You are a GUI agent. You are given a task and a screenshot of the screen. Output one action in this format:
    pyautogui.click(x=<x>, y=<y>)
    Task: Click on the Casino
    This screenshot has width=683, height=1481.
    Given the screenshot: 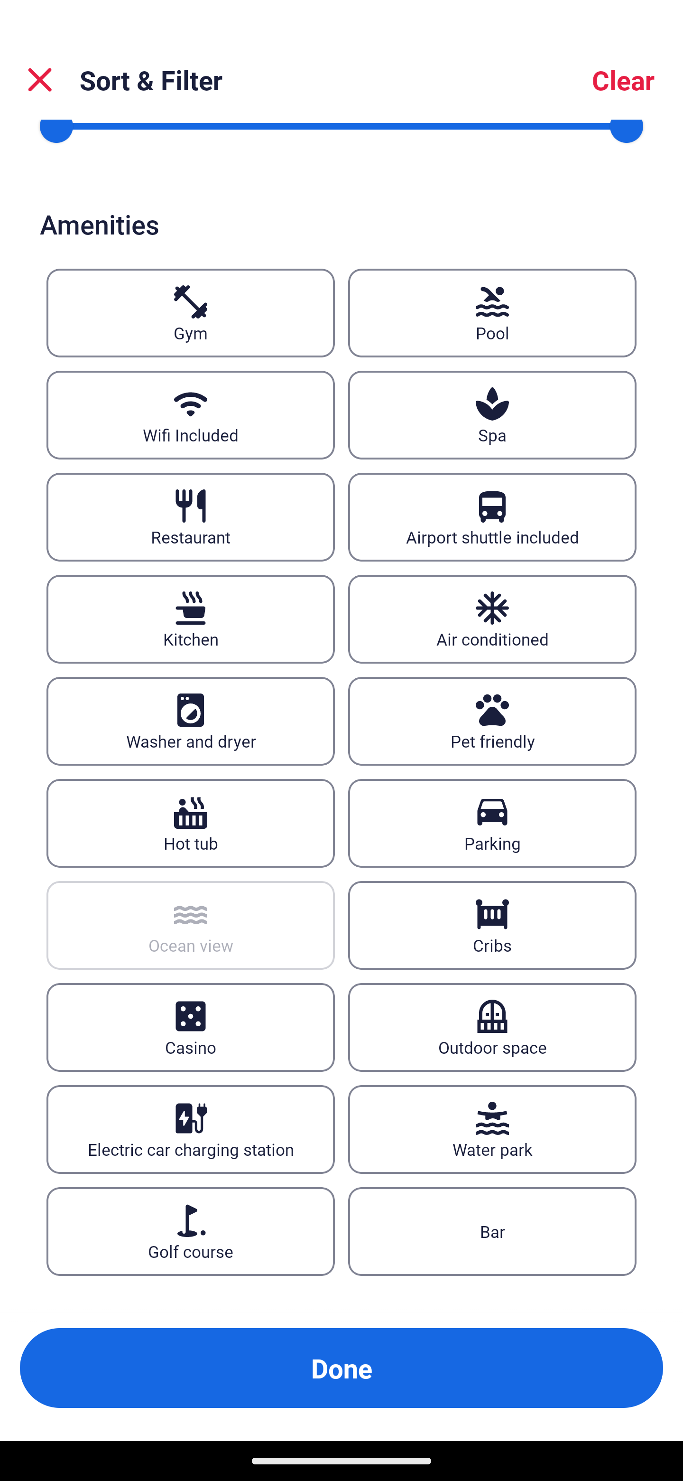 What is the action you would take?
    pyautogui.click(x=190, y=1027)
    